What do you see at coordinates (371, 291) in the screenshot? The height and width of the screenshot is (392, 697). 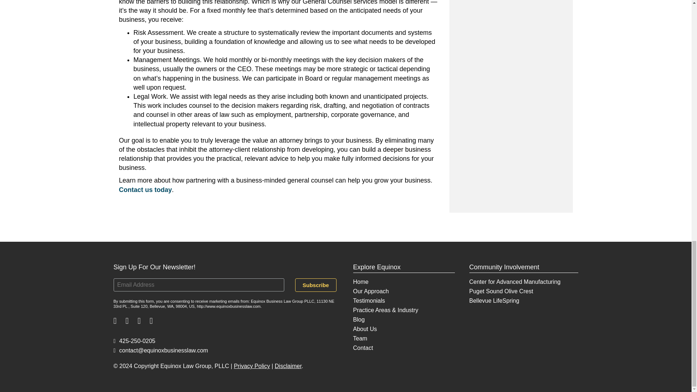 I see `Our Approach` at bounding box center [371, 291].